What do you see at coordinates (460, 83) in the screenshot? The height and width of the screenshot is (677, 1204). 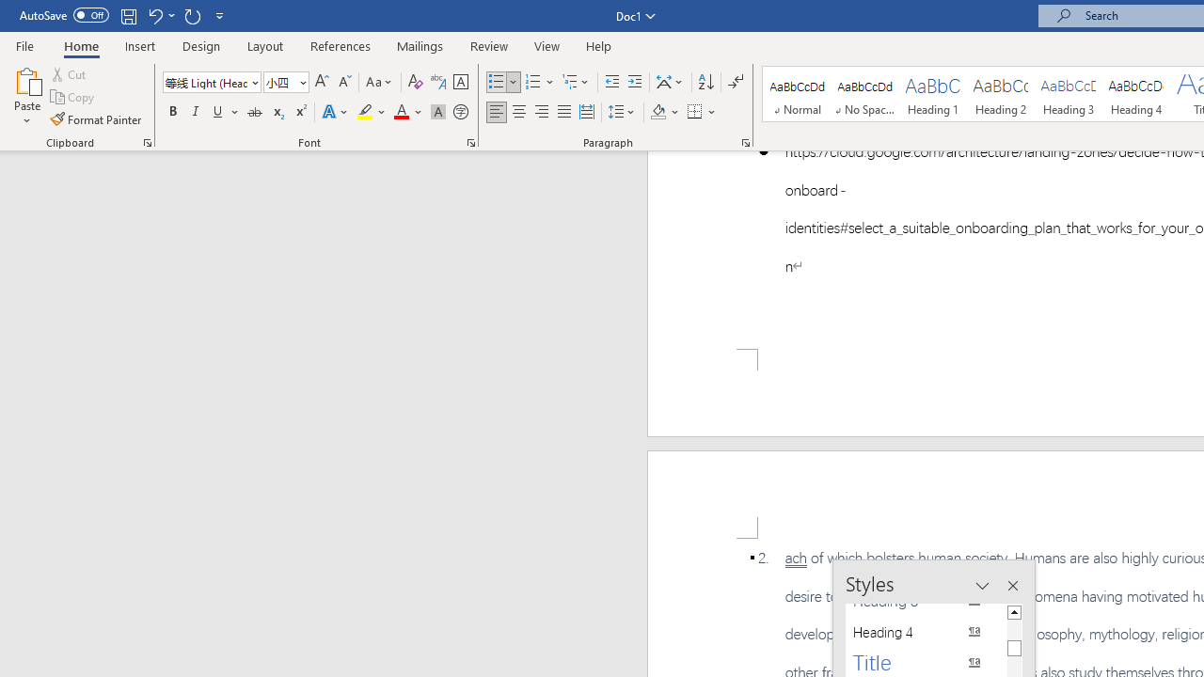 I see `Character Border` at bounding box center [460, 83].